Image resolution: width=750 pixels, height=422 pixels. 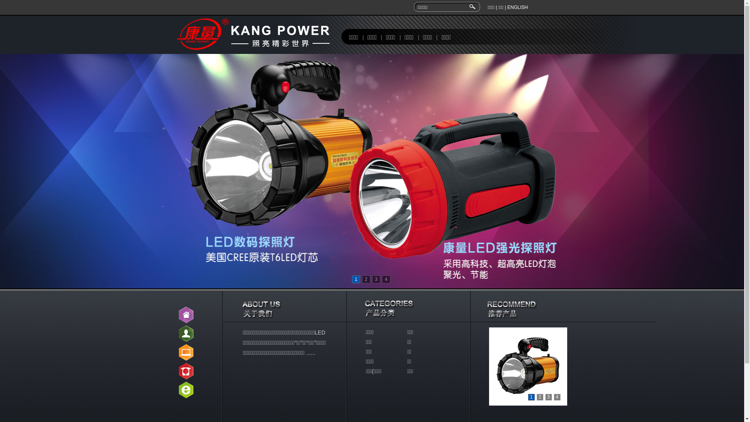 What do you see at coordinates (366, 279) in the screenshot?
I see `2` at bounding box center [366, 279].